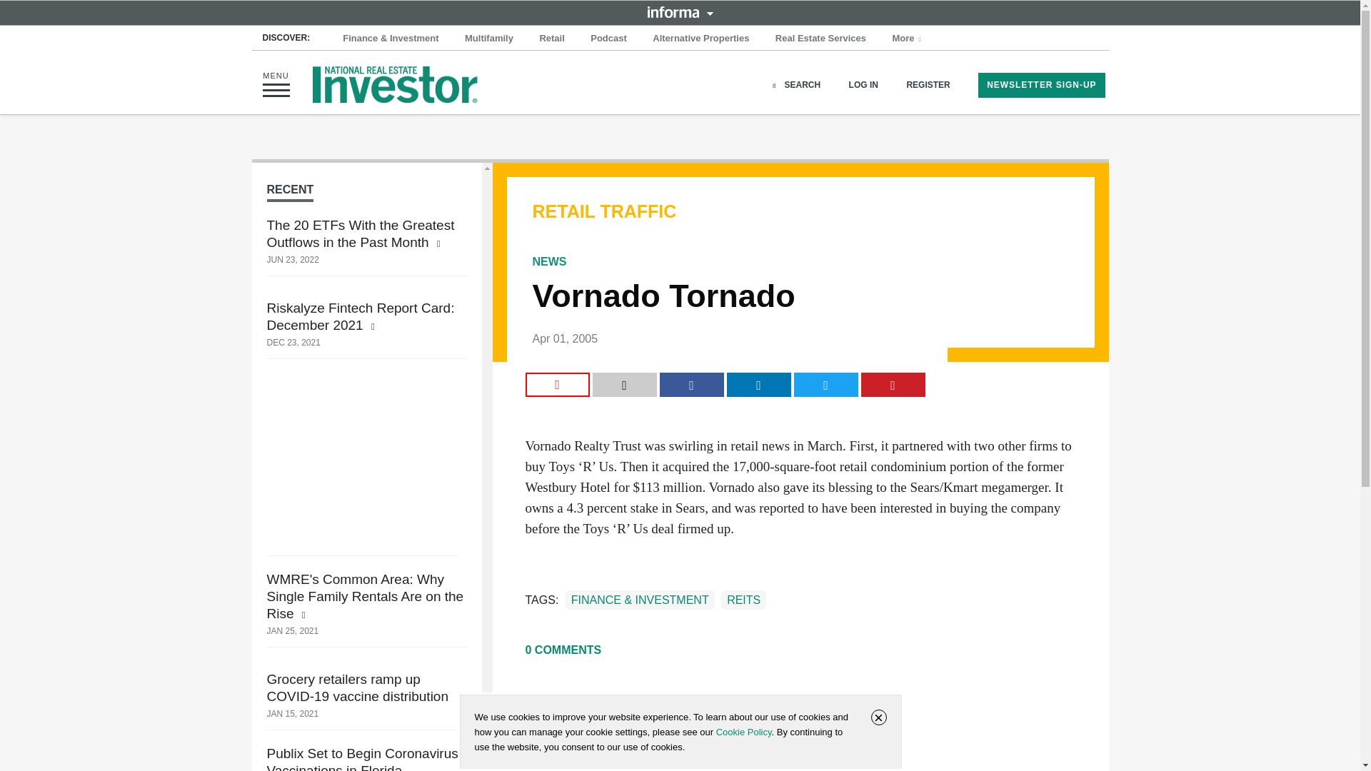 Image resolution: width=1371 pixels, height=771 pixels. I want to click on Multifamily, so click(489, 39).